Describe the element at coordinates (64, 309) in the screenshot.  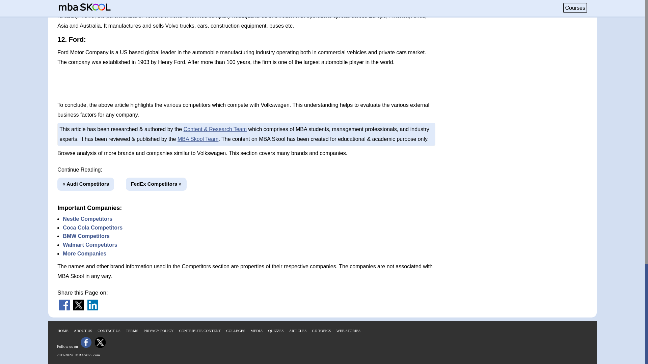
I see `Facebook Share` at that location.